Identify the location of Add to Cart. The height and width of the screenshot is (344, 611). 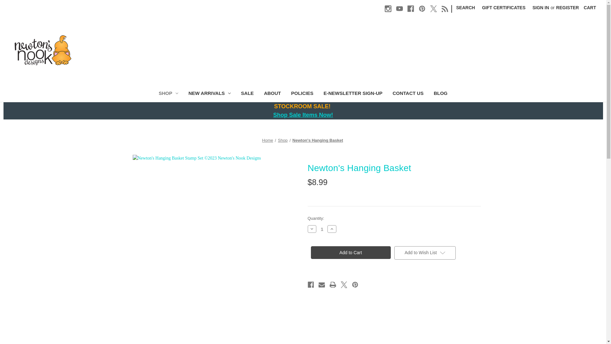
(350, 253).